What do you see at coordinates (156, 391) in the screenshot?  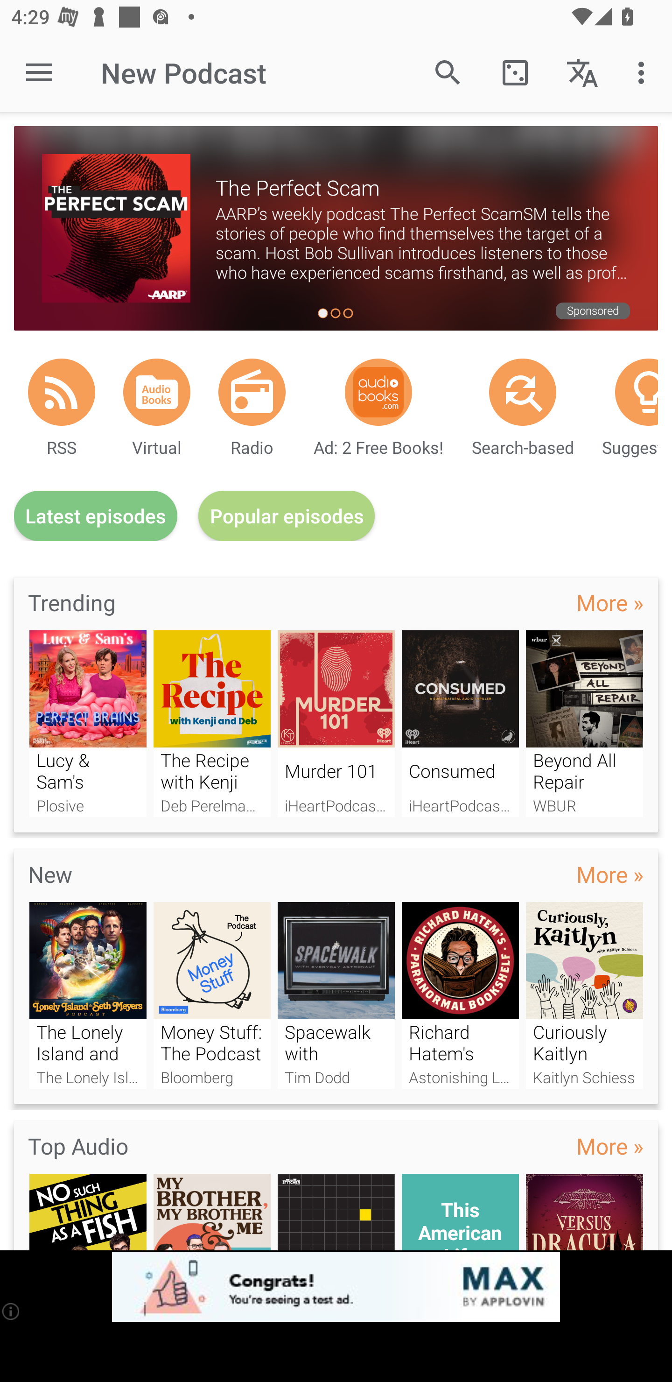 I see `Virtual` at bounding box center [156, 391].